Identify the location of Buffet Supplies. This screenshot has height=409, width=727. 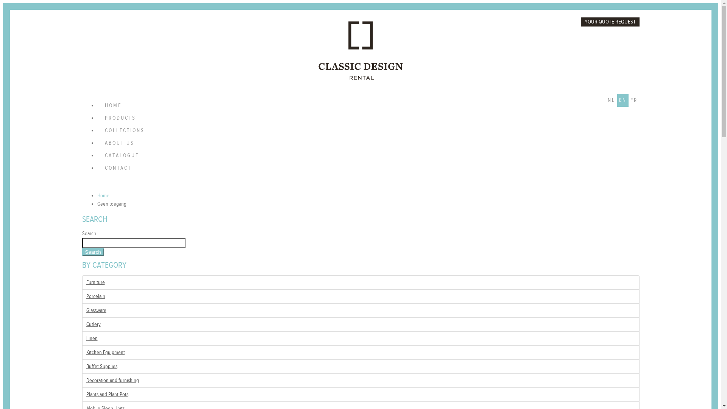
(360, 367).